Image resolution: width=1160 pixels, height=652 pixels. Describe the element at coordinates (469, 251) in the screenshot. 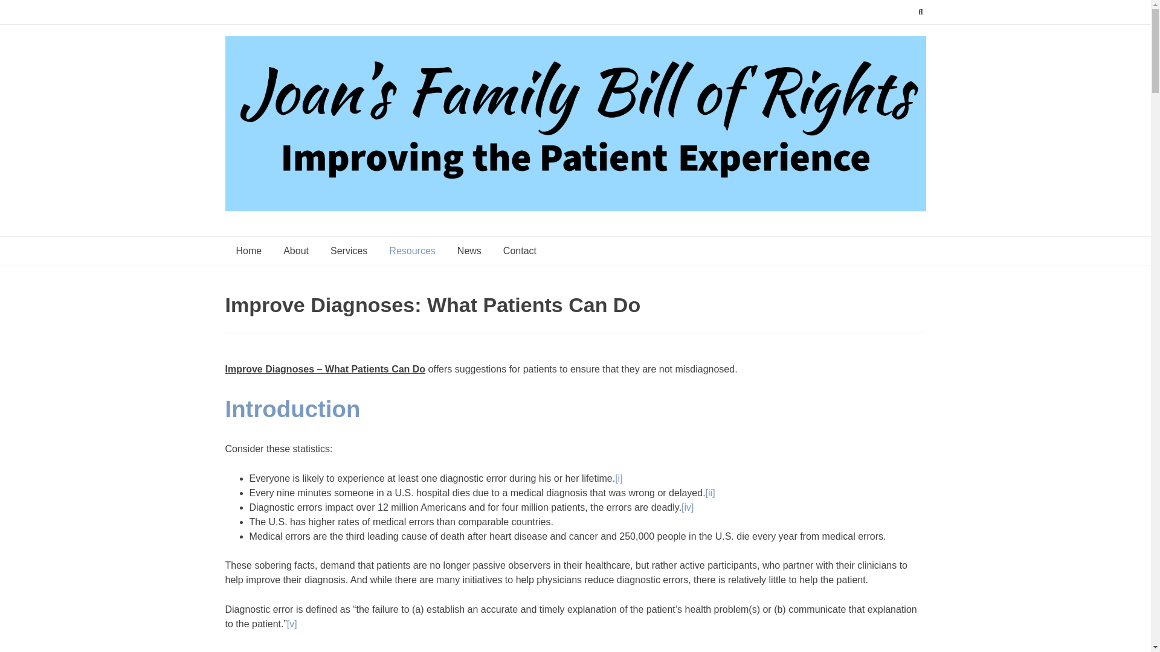

I see `News` at that location.